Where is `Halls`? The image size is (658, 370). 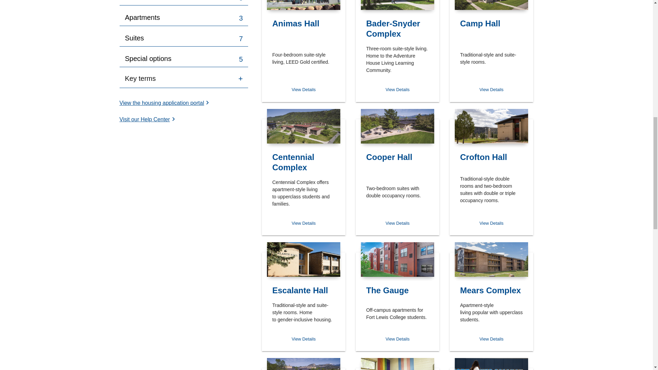 Halls is located at coordinates (132, 0).